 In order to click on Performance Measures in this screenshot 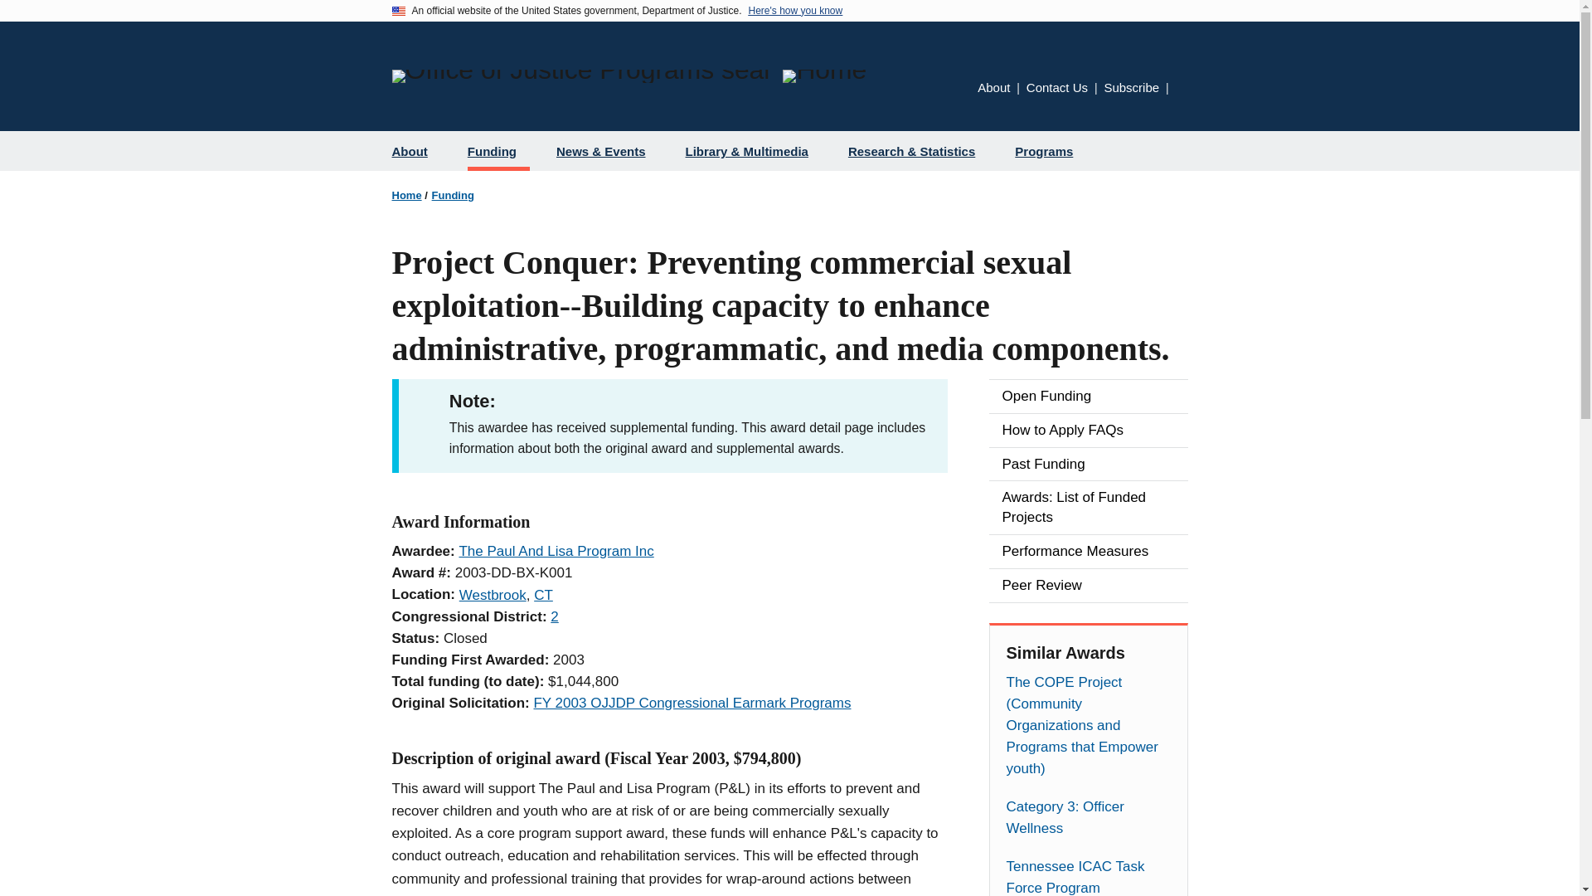, I will do `click(1088, 551)`.